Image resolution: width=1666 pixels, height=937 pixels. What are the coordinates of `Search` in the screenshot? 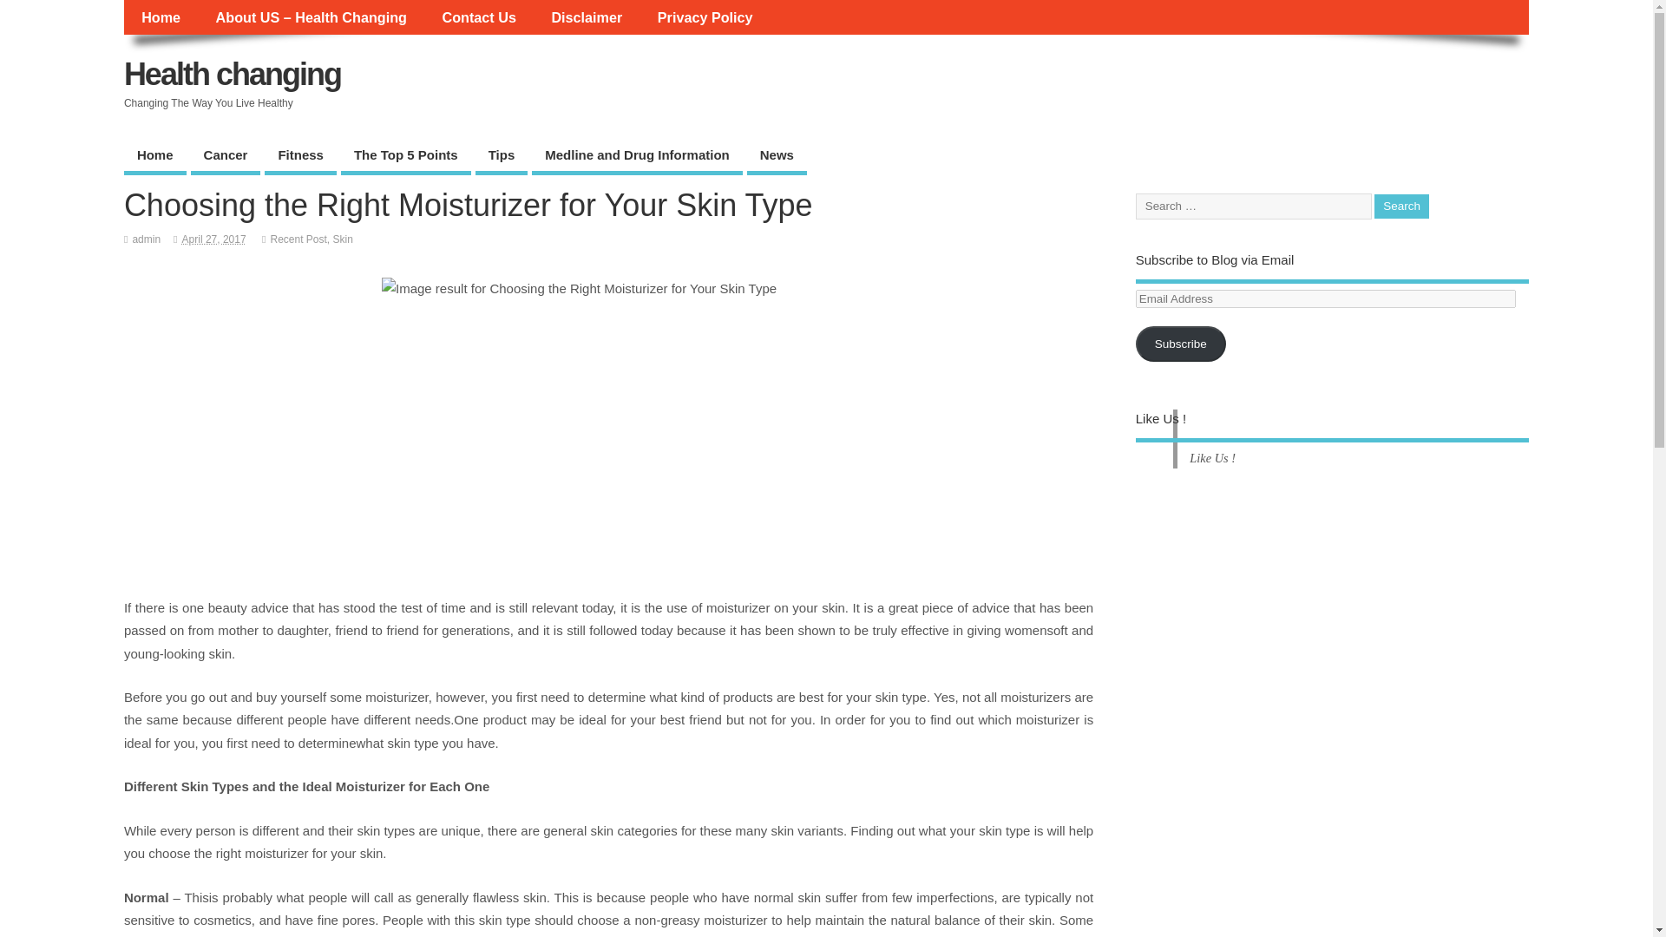 It's located at (1402, 206).